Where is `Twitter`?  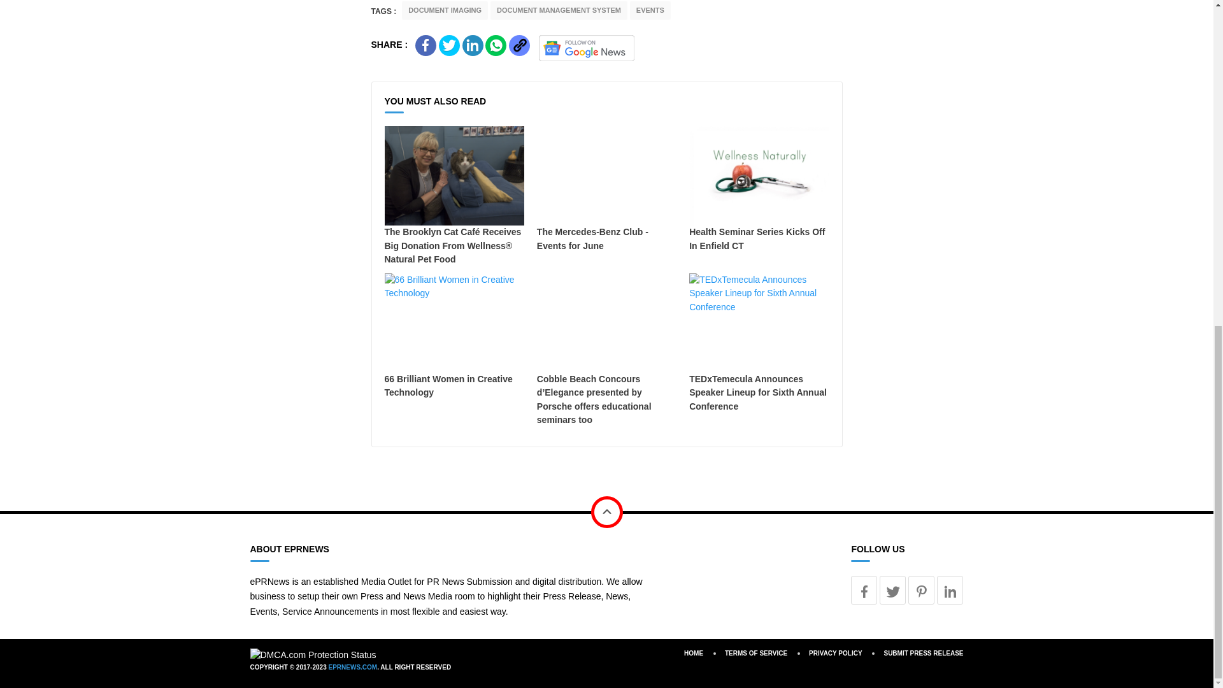 Twitter is located at coordinates (892, 589).